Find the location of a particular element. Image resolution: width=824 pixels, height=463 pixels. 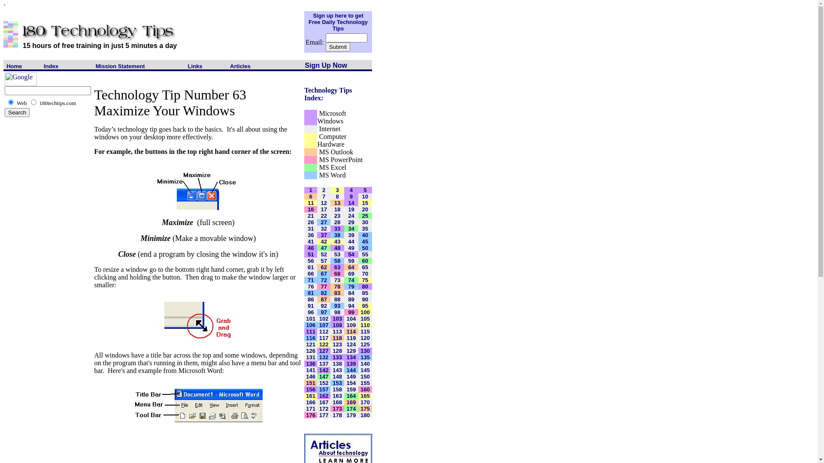

50 is located at coordinates (365, 248).